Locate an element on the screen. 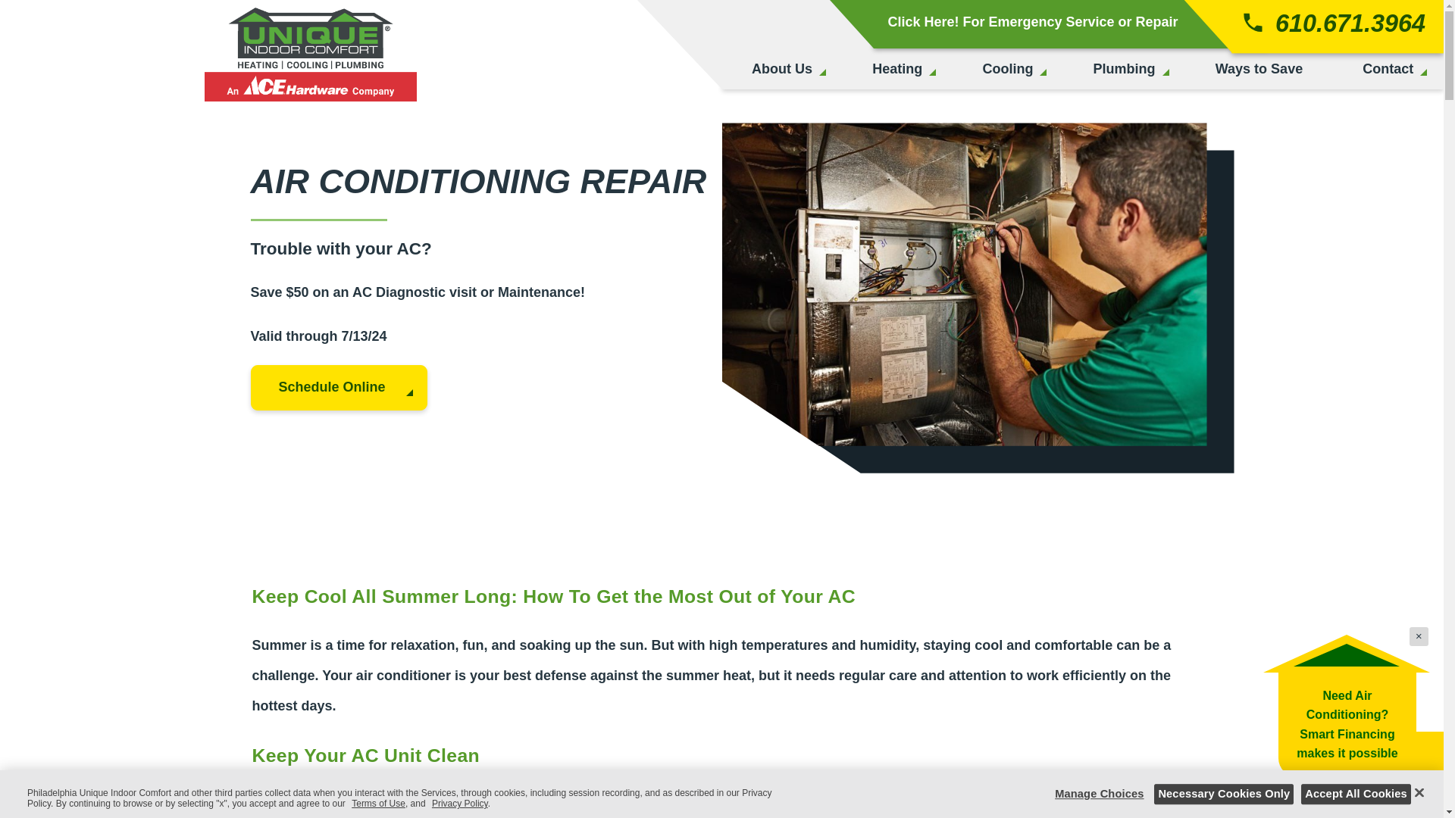 This screenshot has height=818, width=1455. Plumbing is located at coordinates (1125, 68).